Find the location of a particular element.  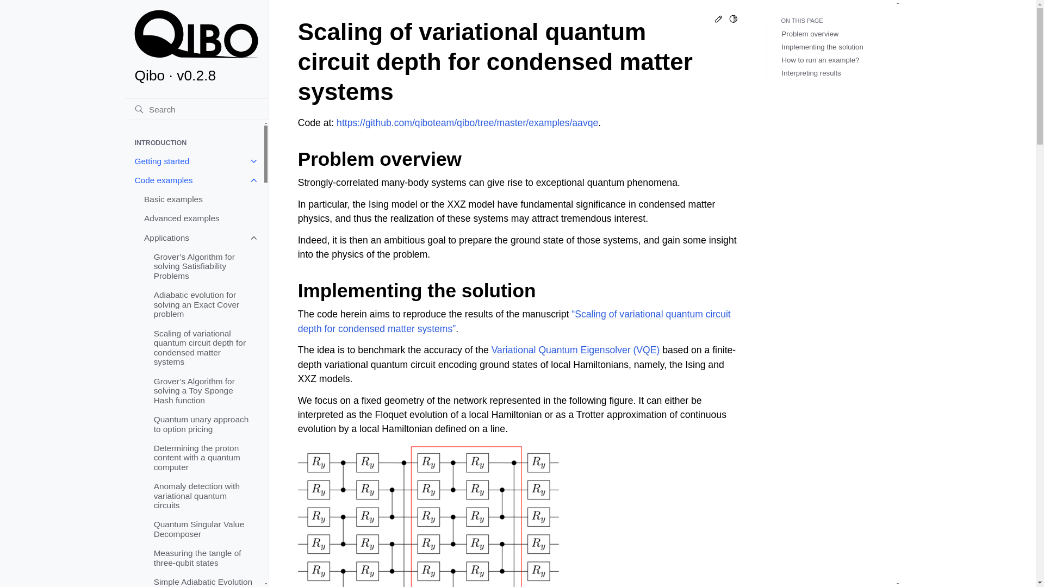

Adiabatic evolution for solving an Exact Cover problem is located at coordinates (203, 304).